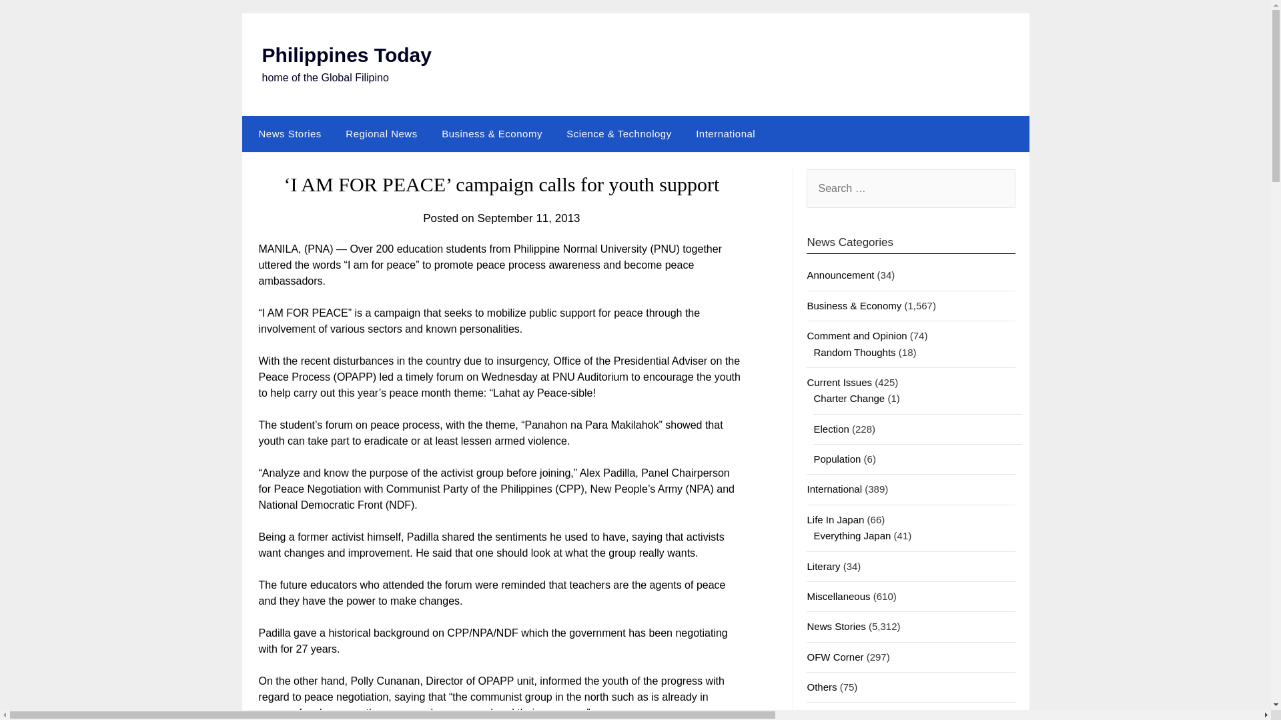 This screenshot has width=1281, height=720. Describe the element at coordinates (837, 459) in the screenshot. I see `Population` at that location.